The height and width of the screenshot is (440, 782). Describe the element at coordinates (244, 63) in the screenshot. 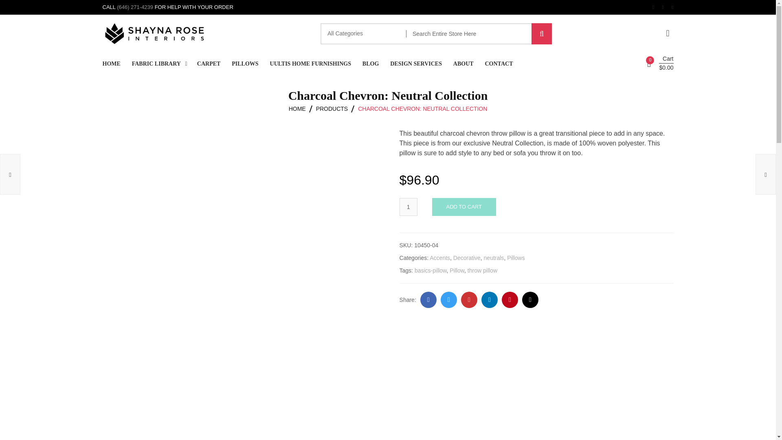

I see `PILLOWS` at that location.